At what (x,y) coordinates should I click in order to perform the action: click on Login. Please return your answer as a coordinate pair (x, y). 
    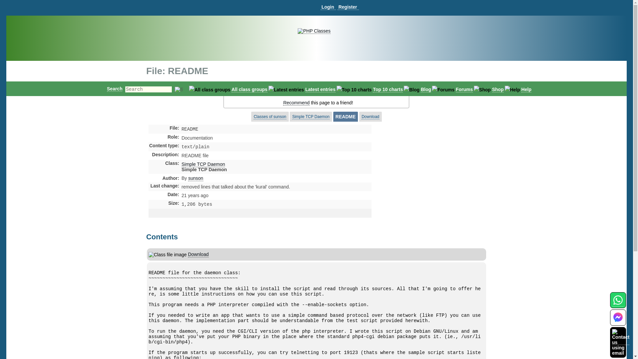
    Looking at the image, I should click on (328, 7).